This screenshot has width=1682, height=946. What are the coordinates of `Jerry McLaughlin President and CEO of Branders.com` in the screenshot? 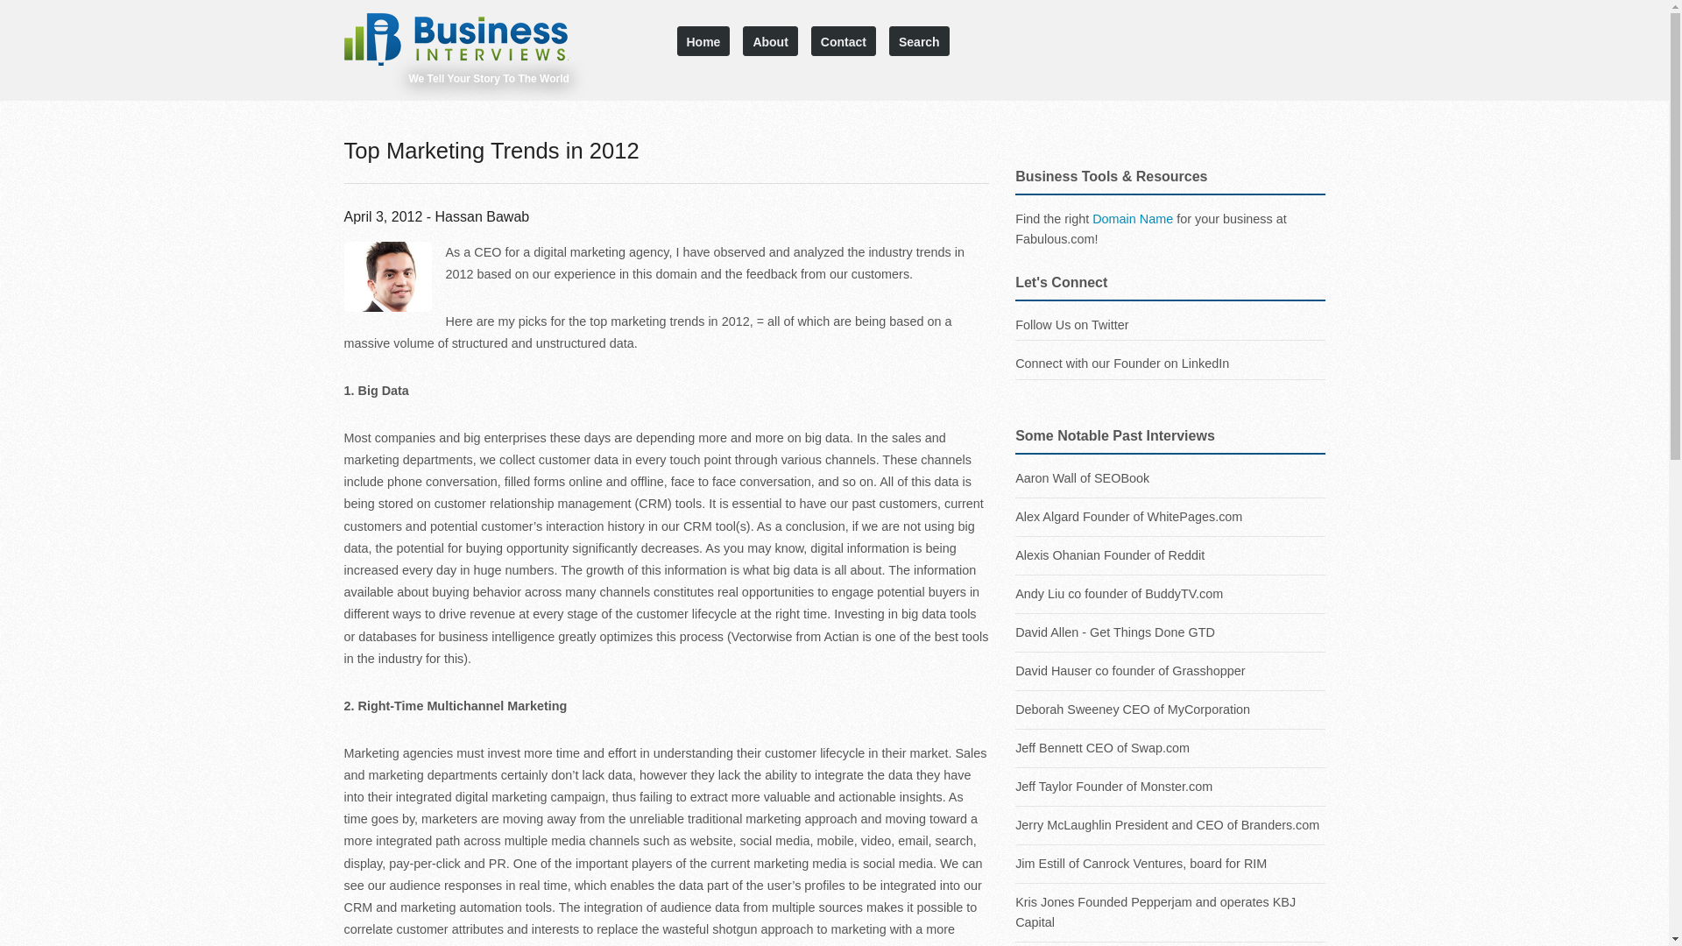 It's located at (1170, 825).